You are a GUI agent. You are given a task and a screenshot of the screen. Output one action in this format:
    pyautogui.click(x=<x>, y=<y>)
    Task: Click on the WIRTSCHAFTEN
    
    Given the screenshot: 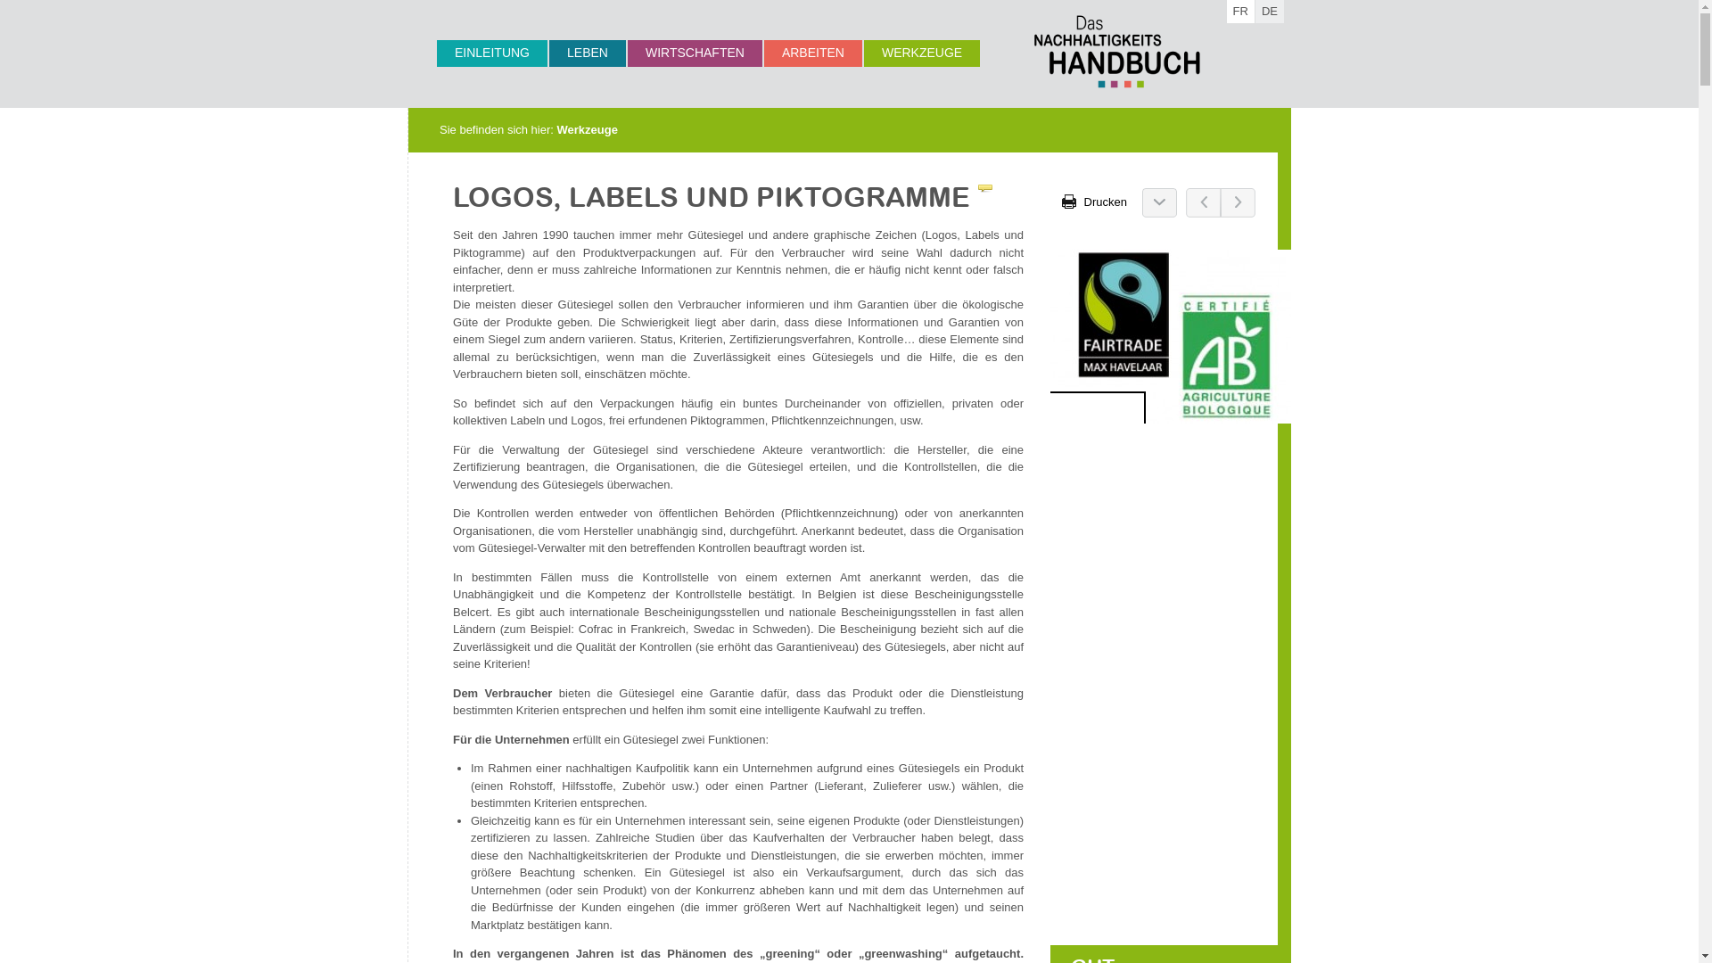 What is the action you would take?
    pyautogui.click(x=695, y=53)
    